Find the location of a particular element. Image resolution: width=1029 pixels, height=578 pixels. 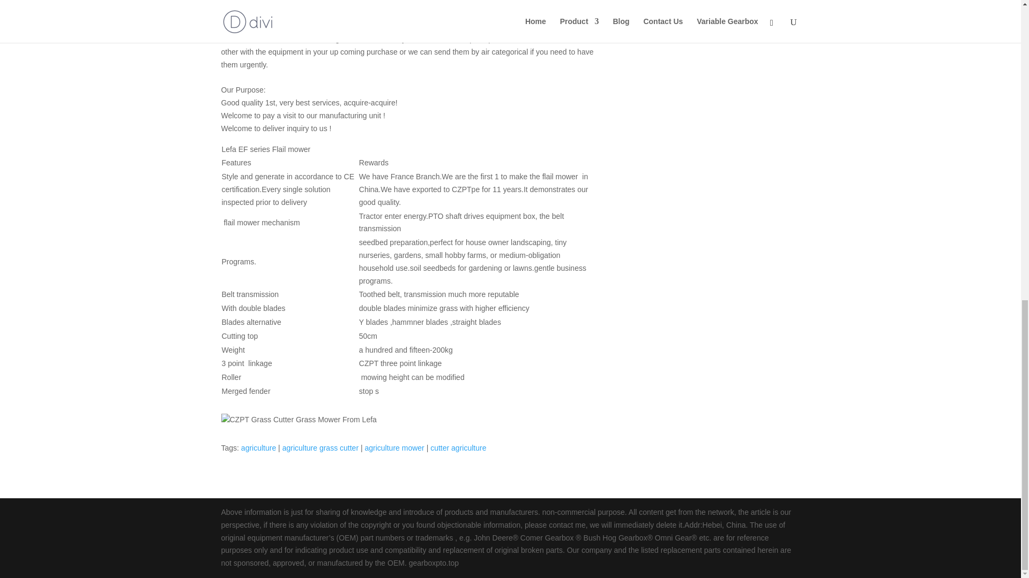

agriculture grass cutter is located at coordinates (320, 447).